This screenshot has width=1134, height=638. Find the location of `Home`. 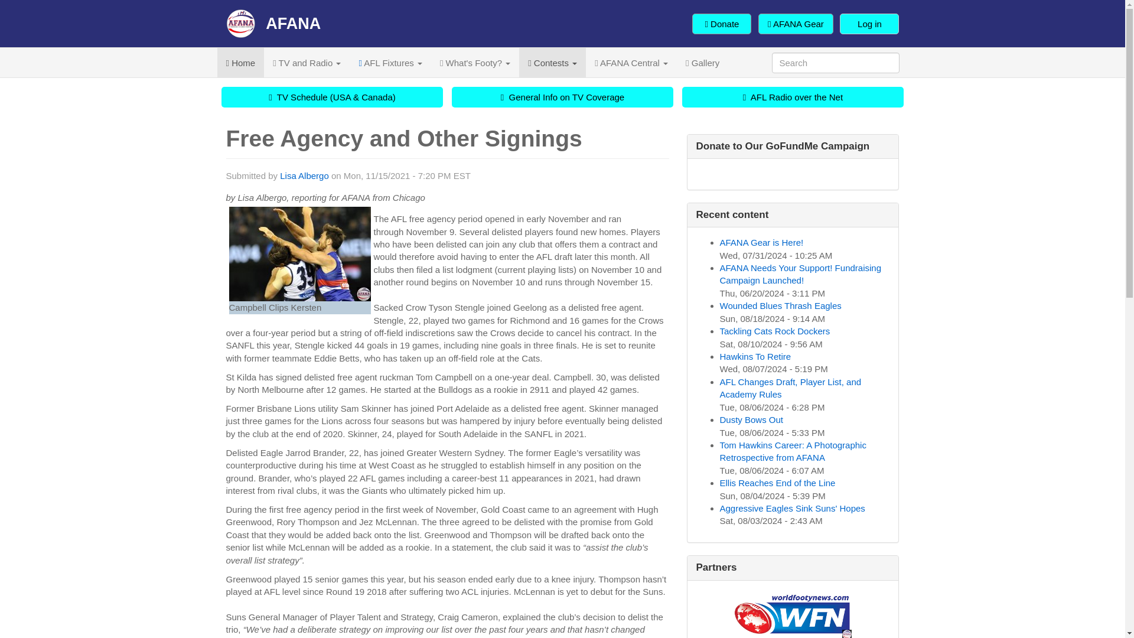

Home is located at coordinates (273, 24).